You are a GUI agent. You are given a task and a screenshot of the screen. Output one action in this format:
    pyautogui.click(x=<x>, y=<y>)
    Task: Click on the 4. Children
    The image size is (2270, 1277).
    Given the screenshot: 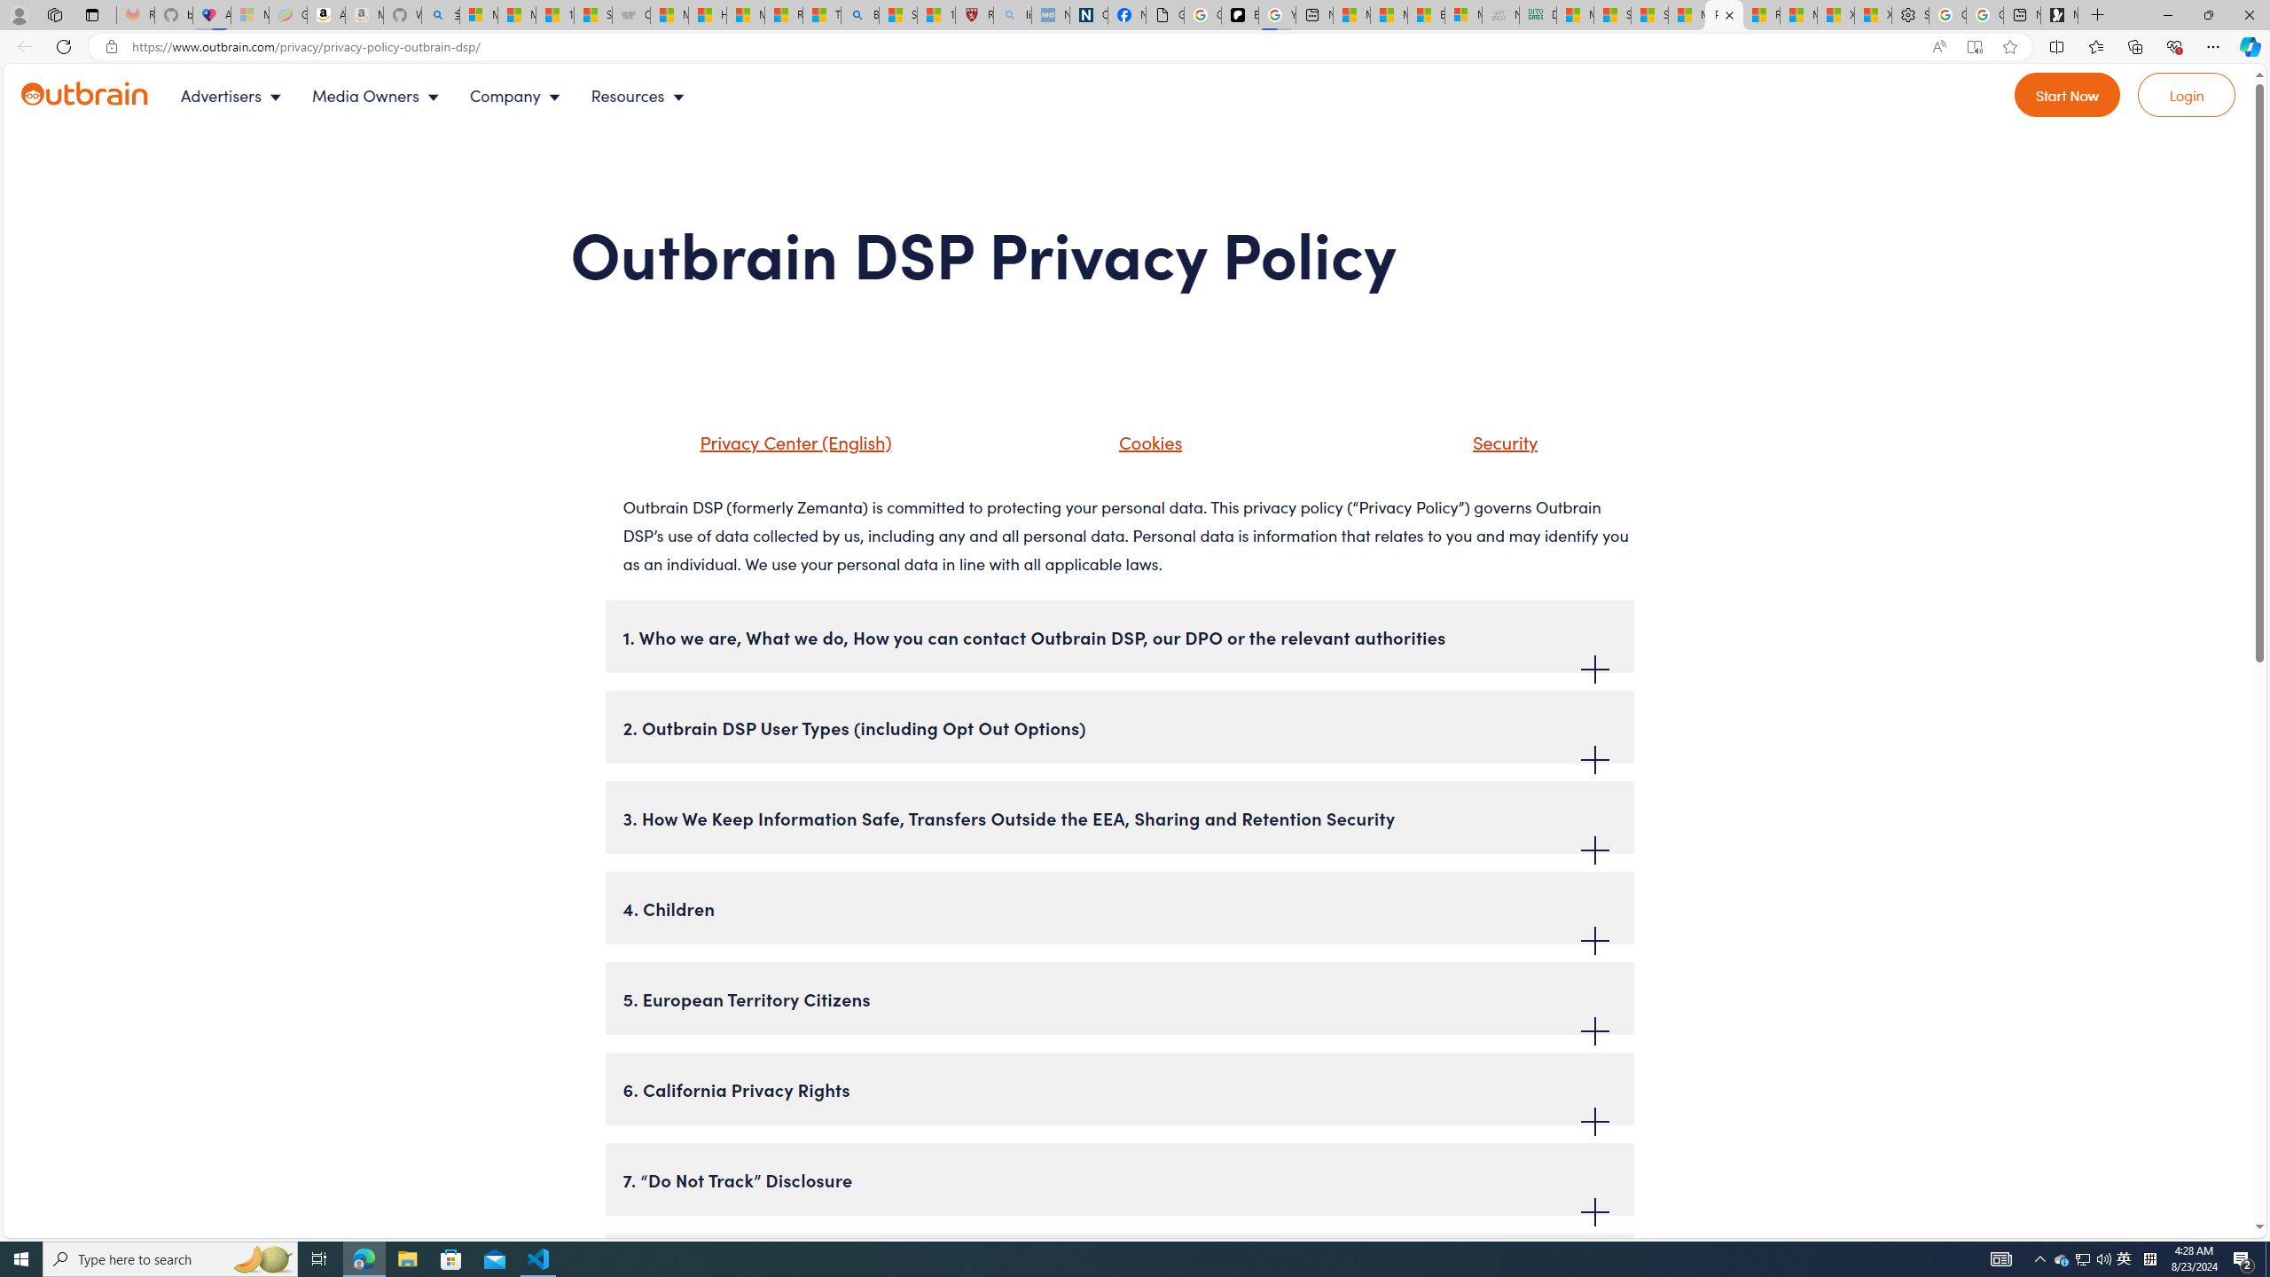 What is the action you would take?
    pyautogui.click(x=1119, y=908)
    